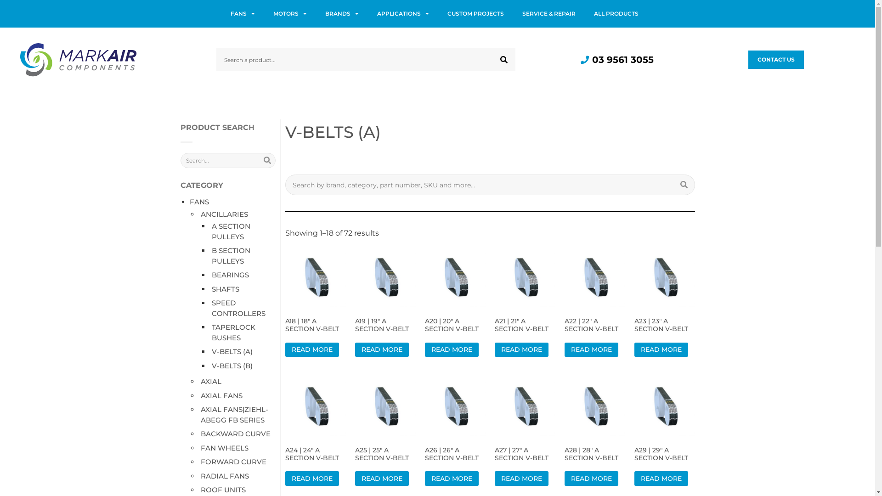 This screenshot has height=496, width=882. What do you see at coordinates (231, 256) in the screenshot?
I see `B SECTION PULLEYS` at bounding box center [231, 256].